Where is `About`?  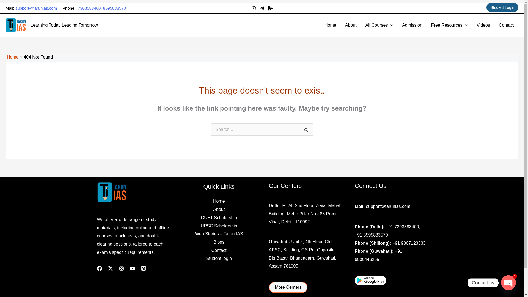
About is located at coordinates (351, 25).